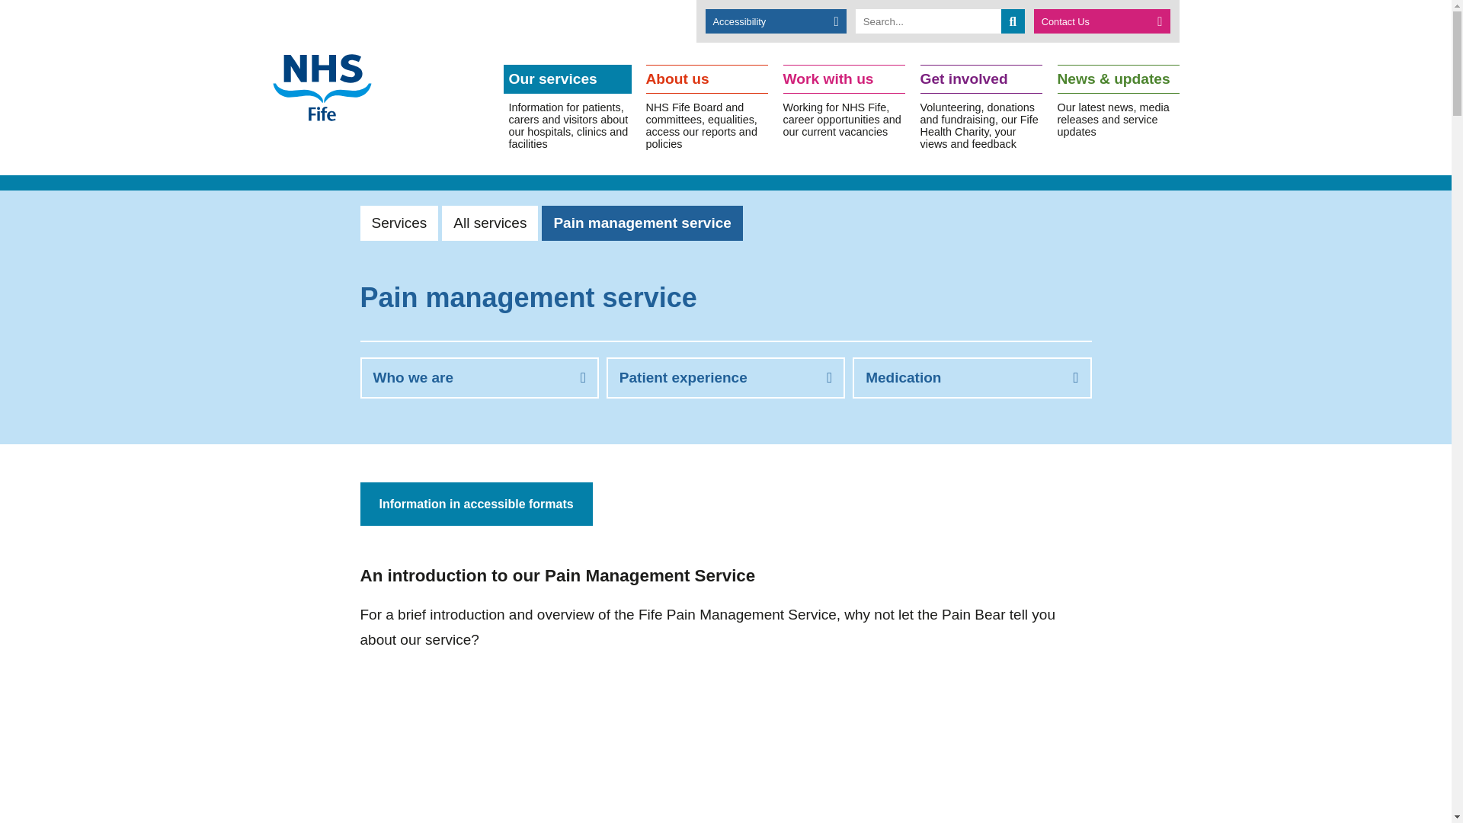 The image size is (1463, 823). What do you see at coordinates (776, 21) in the screenshot?
I see `Accessibility` at bounding box center [776, 21].